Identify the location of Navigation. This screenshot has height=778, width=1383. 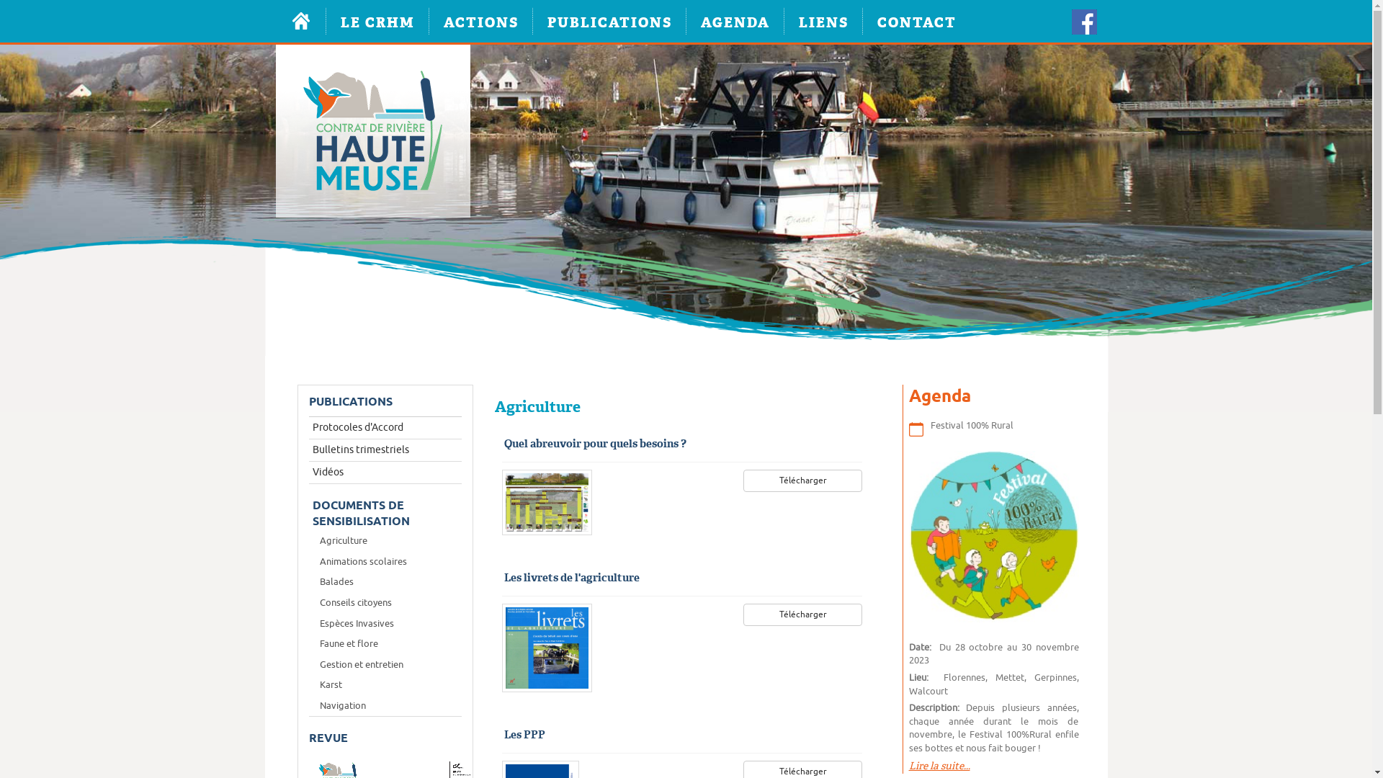
(385, 706).